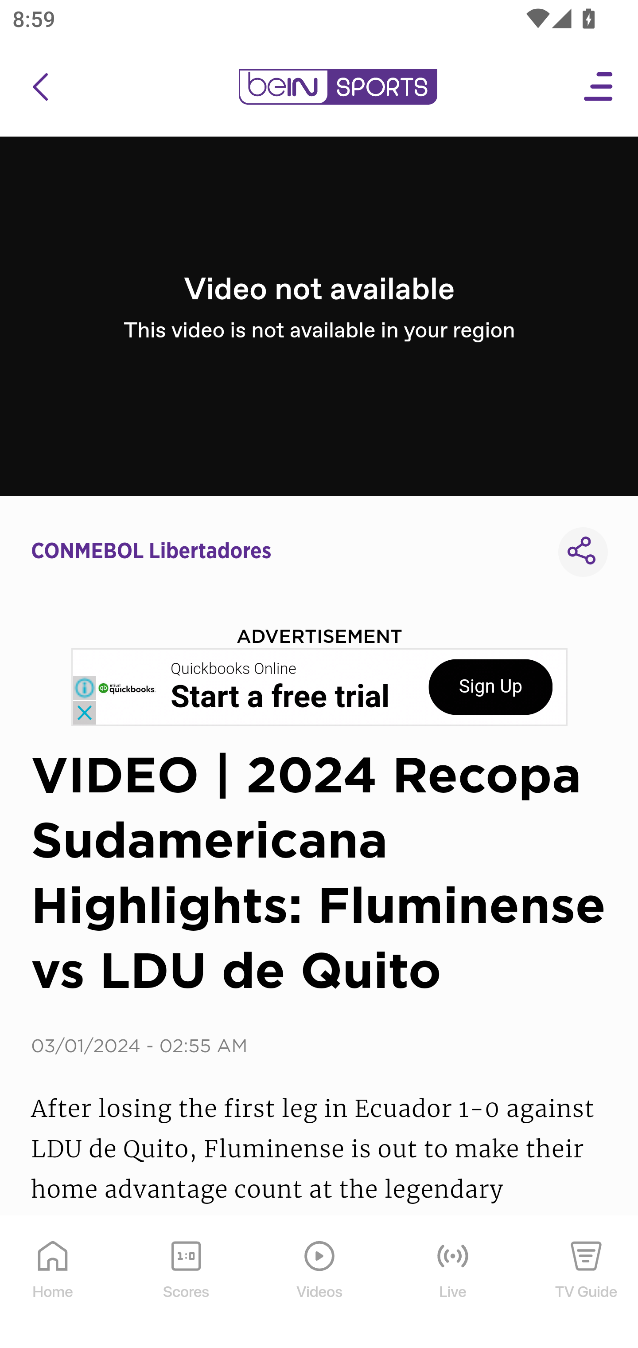 Image resolution: width=638 pixels, height=1348 pixels. I want to click on Quickbooks Online, so click(234, 669).